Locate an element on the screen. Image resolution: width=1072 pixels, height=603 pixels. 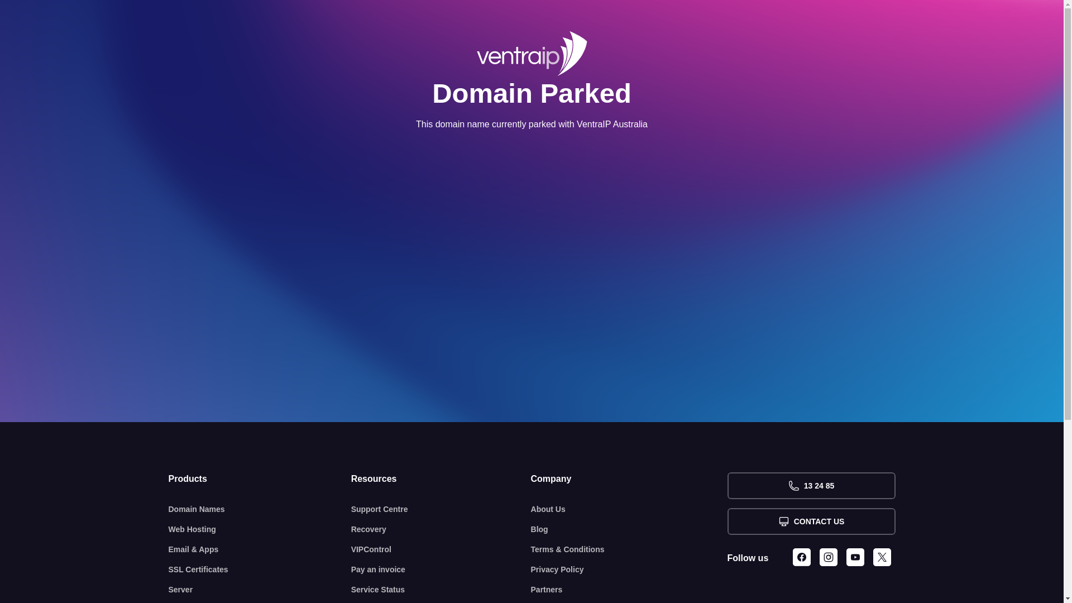
Terms & Conditions is located at coordinates (629, 549).